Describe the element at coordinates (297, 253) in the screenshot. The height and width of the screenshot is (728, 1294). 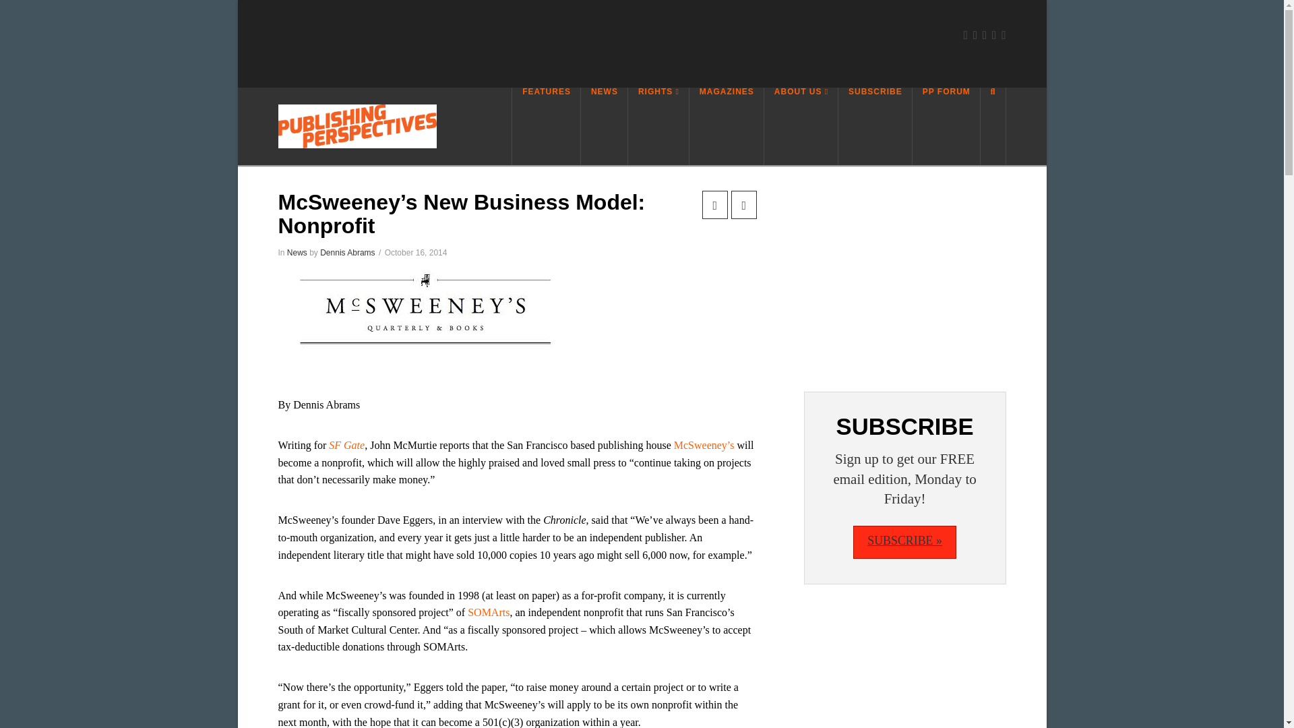
I see `News` at that location.